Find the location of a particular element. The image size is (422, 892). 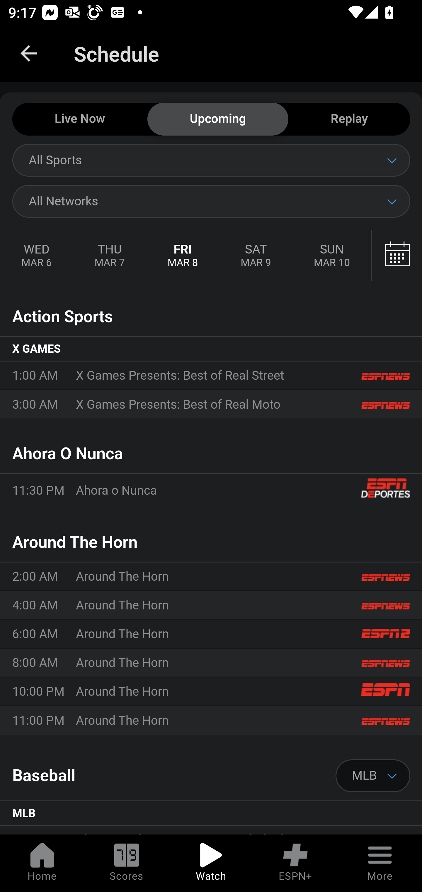

Home is located at coordinates (42, 863).